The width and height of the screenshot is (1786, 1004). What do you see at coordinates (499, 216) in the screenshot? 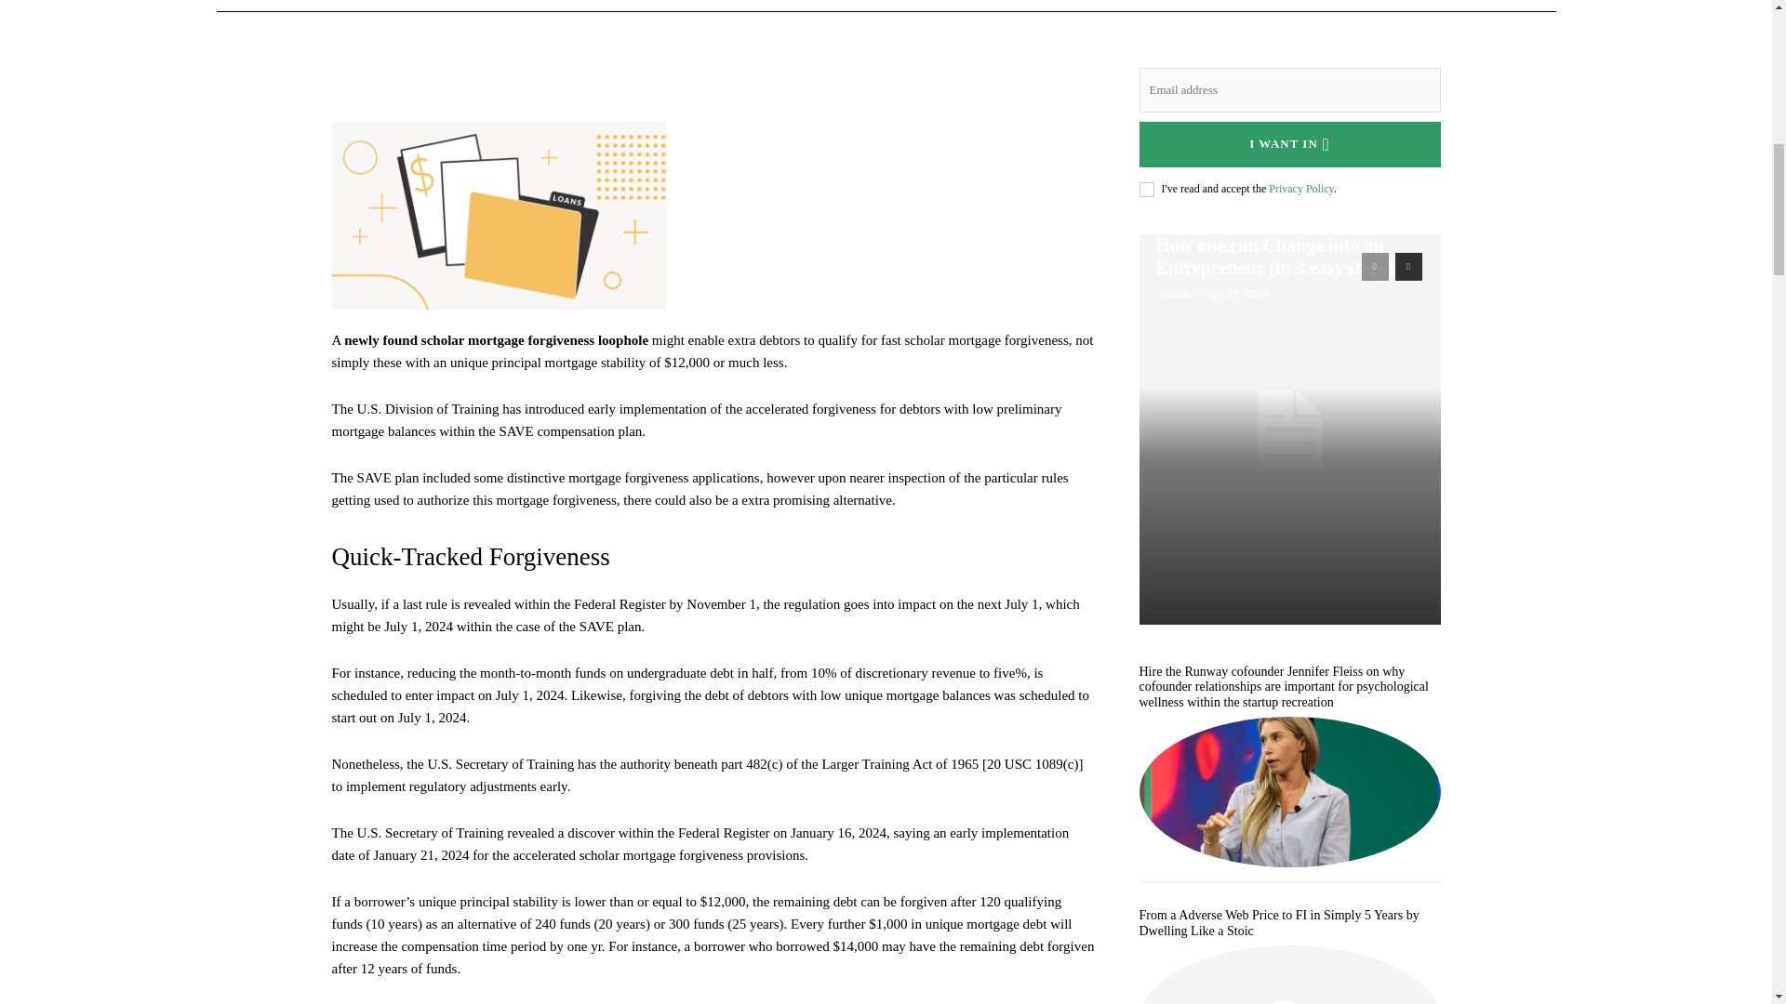
I see `The End Of The Double-Consolidation Loophole` at bounding box center [499, 216].